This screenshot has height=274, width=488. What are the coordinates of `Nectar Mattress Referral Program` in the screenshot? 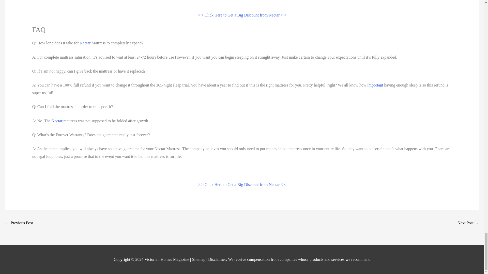 It's located at (19, 223).